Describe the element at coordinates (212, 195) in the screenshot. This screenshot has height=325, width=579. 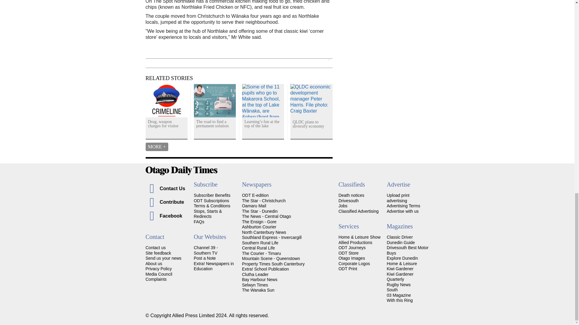
I see `Get the ODT delivered right to you!` at that location.